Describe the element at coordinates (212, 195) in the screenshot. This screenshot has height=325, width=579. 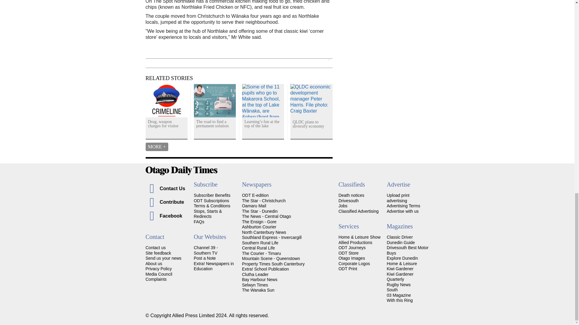
I see `Get the ODT delivered right to you!` at that location.